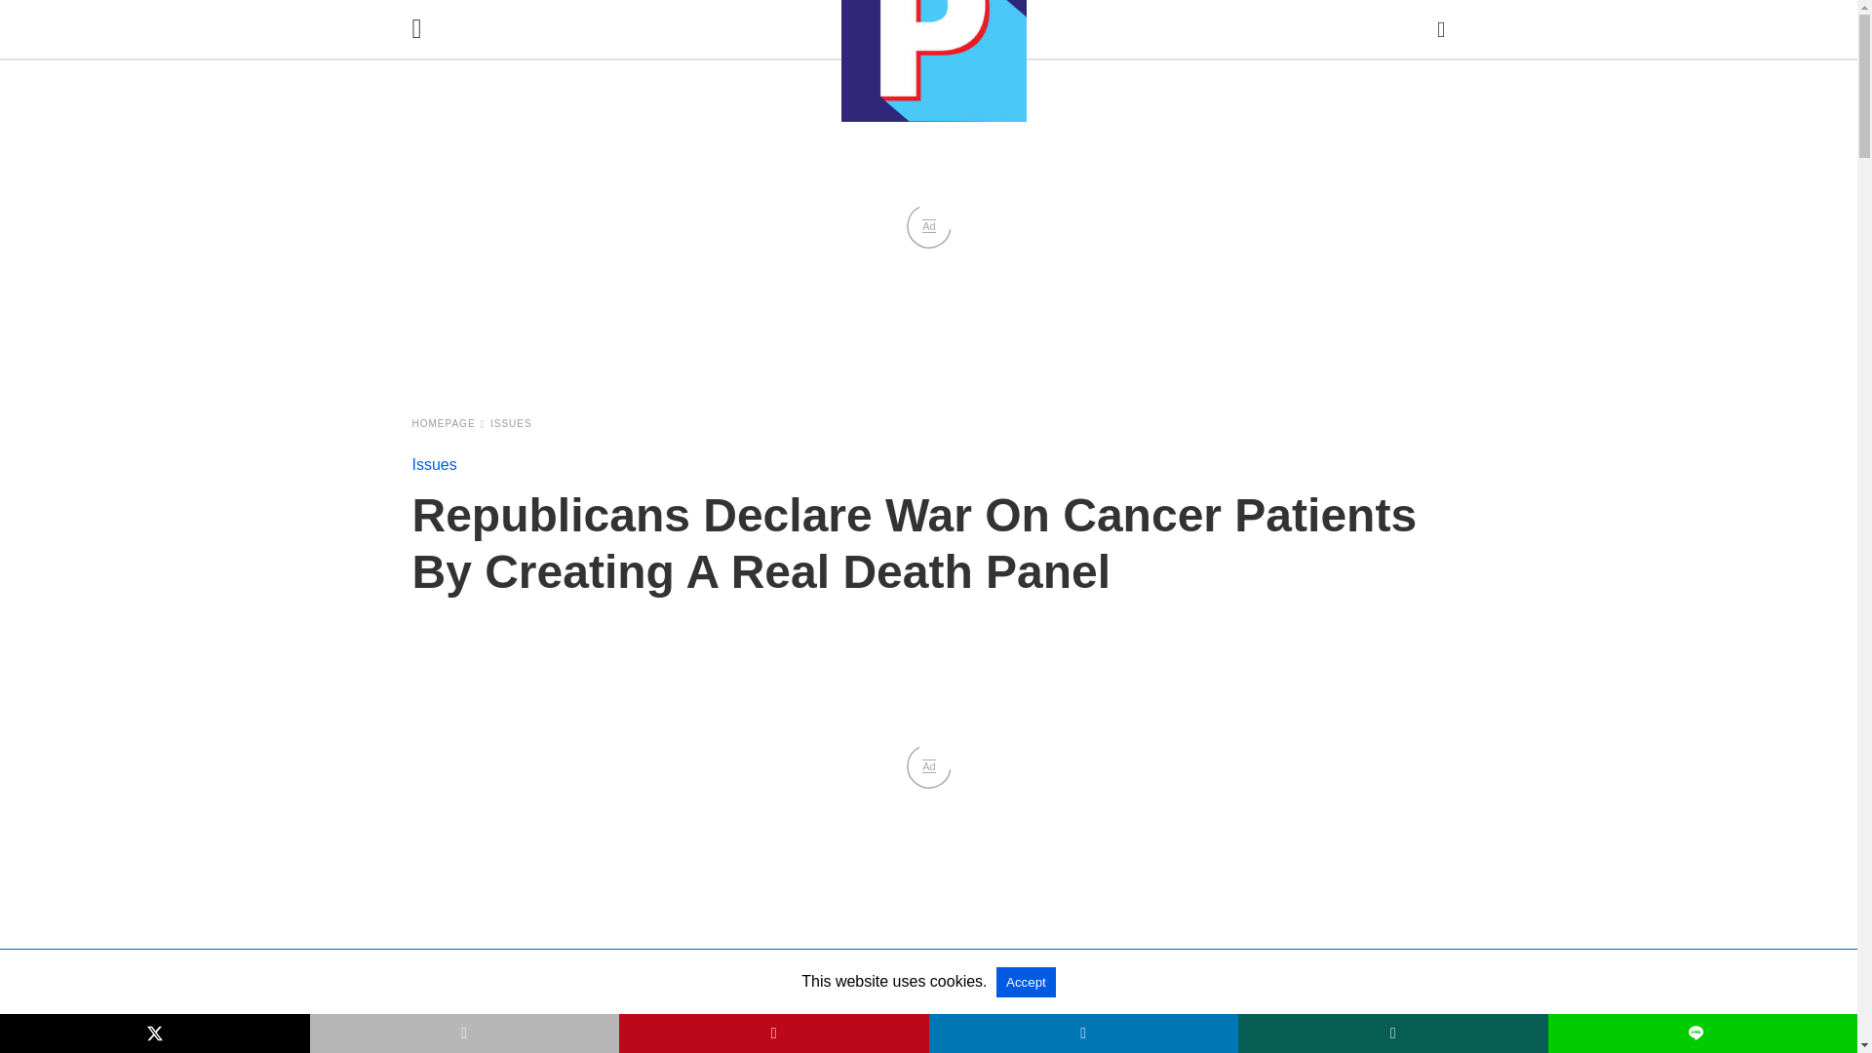 Image resolution: width=1872 pixels, height=1053 pixels. I want to click on search, so click(1441, 29).